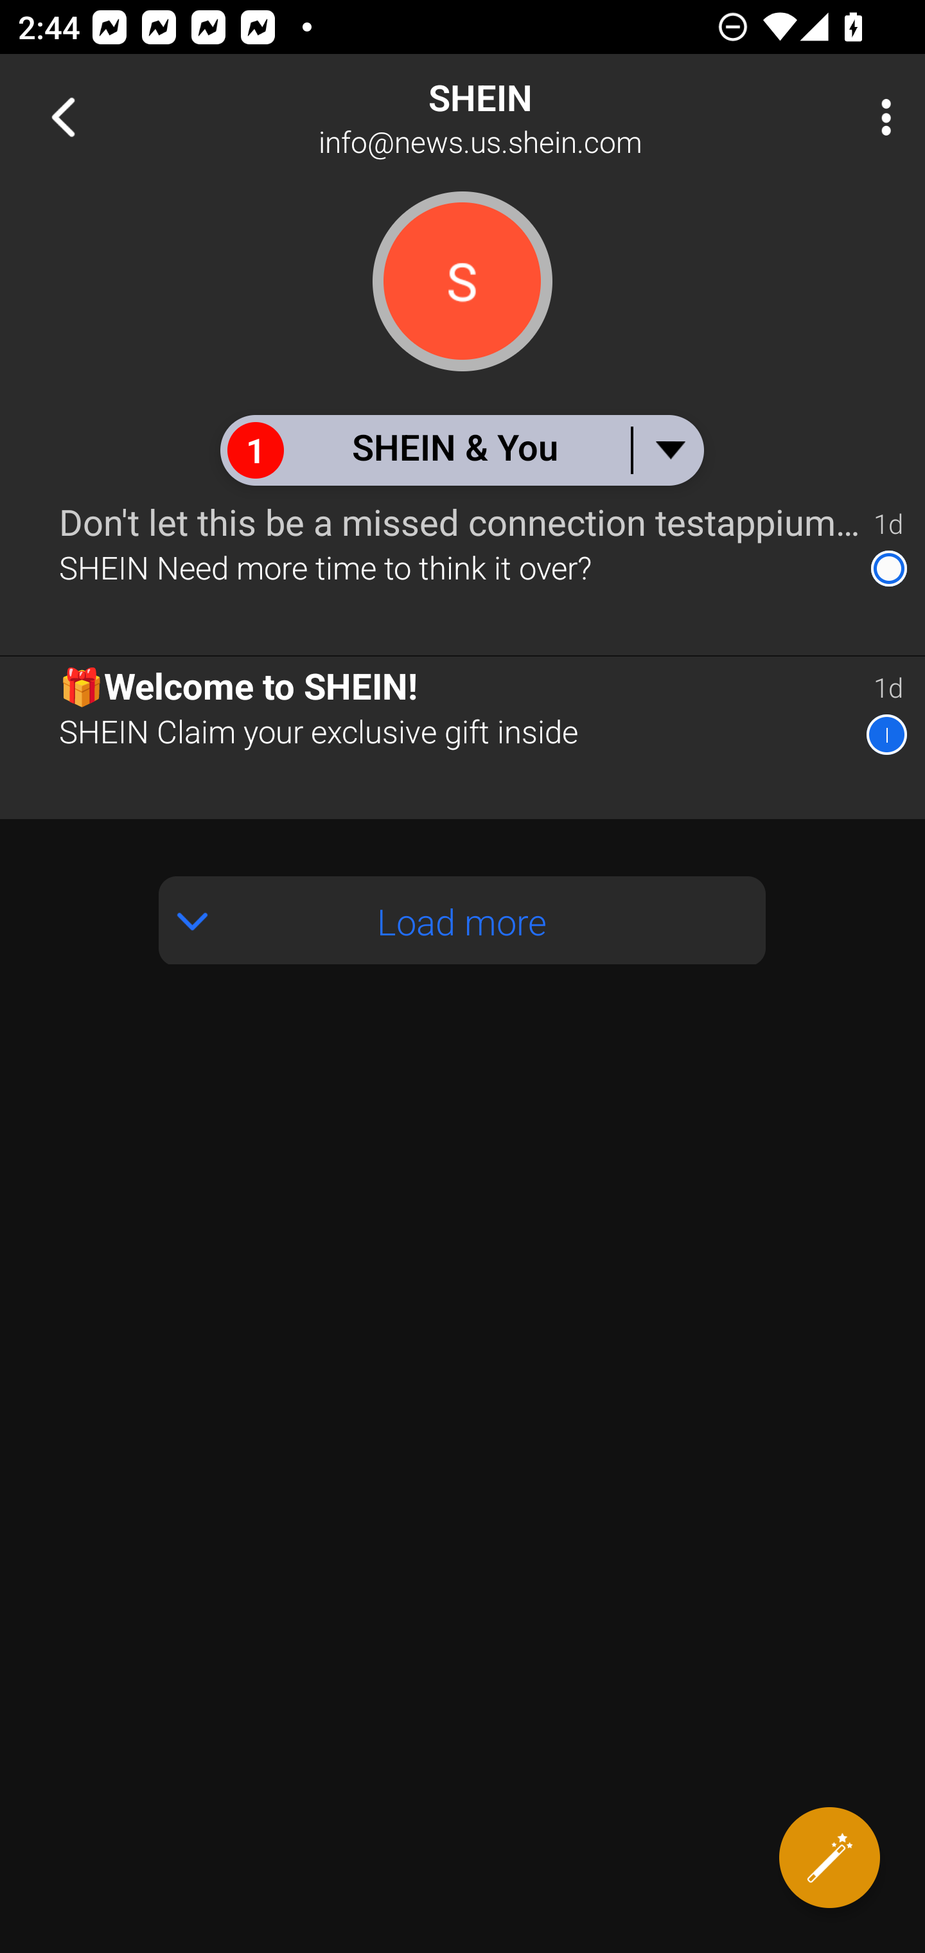 The height and width of the screenshot is (1953, 925). Describe the element at coordinates (63, 117) in the screenshot. I see `Navigate up` at that location.